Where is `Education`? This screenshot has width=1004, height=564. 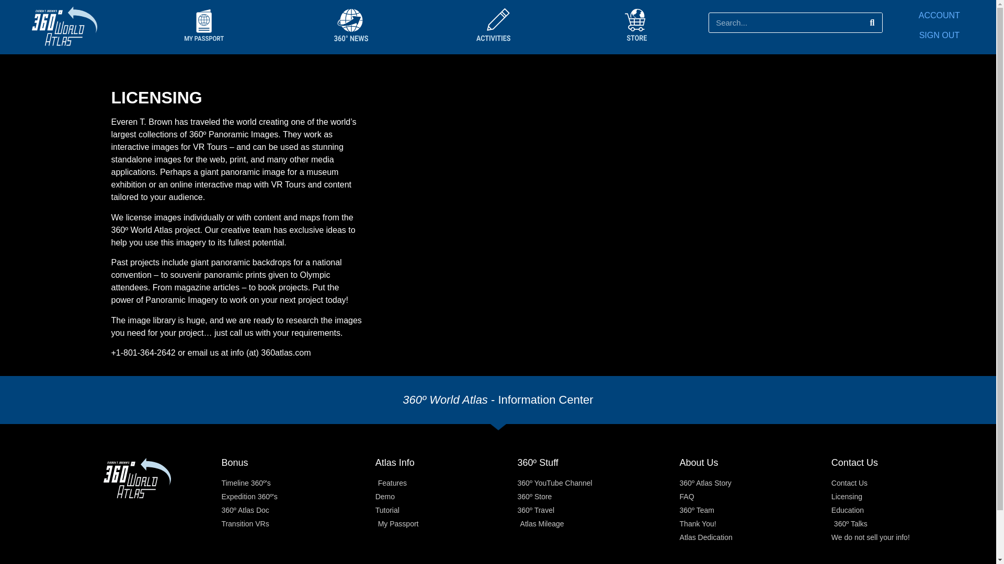 Education is located at coordinates (900, 510).